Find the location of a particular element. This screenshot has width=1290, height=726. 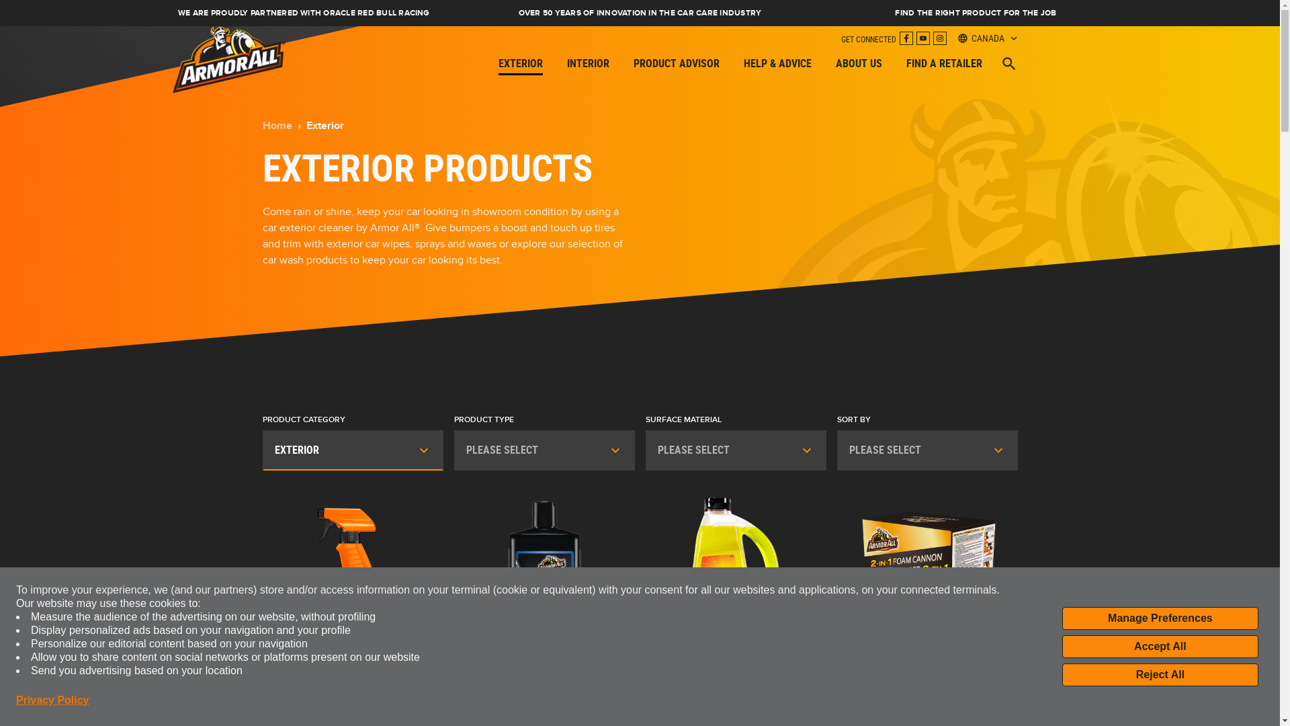

Reject All is located at coordinates (1160, 675).